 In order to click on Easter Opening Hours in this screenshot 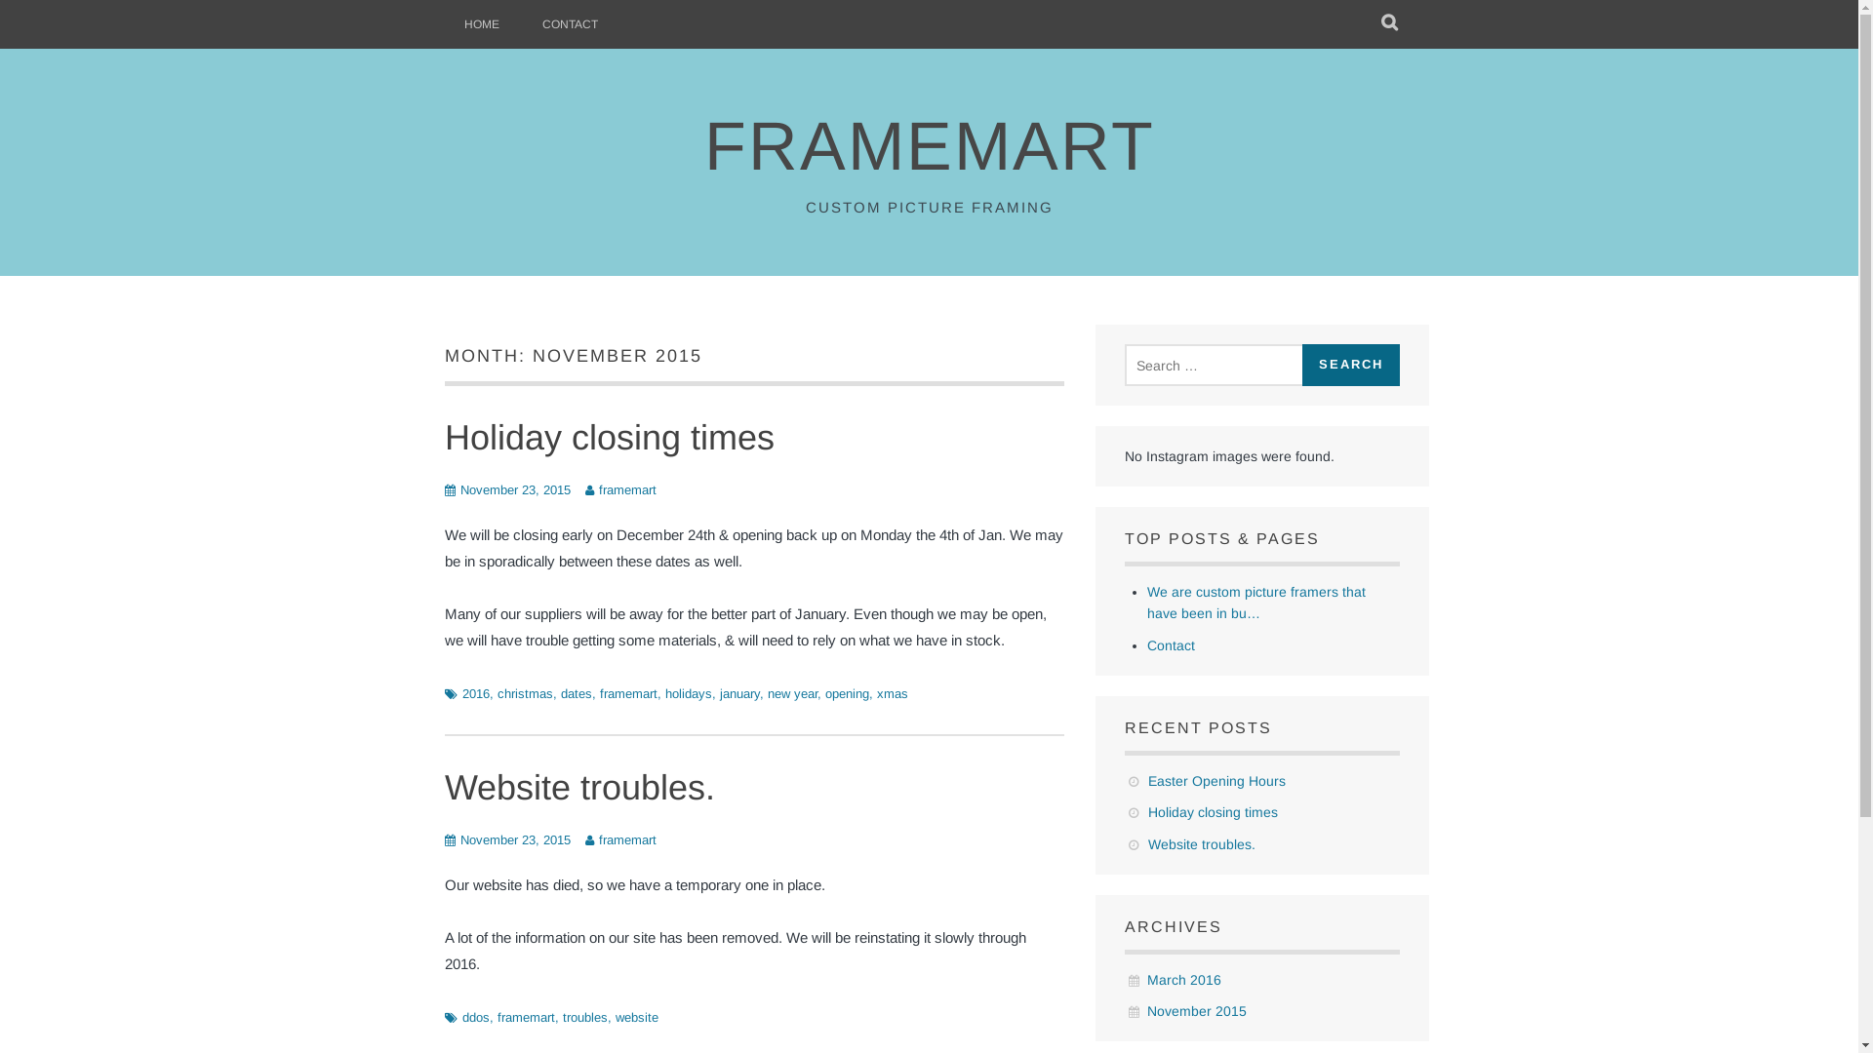, I will do `click(1217, 781)`.